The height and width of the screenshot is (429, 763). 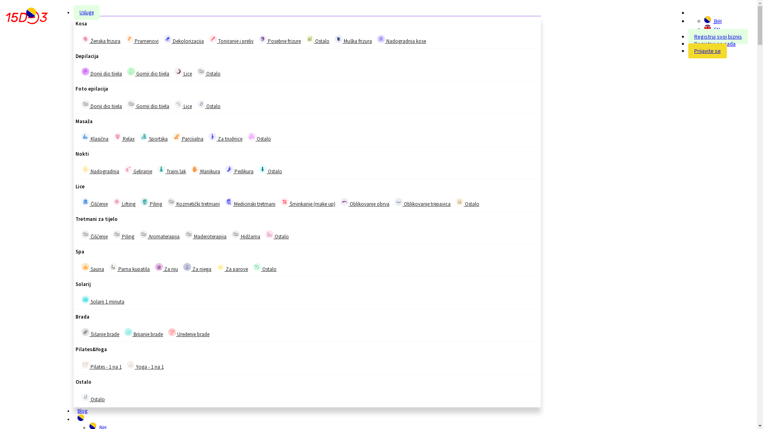 I want to click on Oblikovanje obrva, so click(x=345, y=202).